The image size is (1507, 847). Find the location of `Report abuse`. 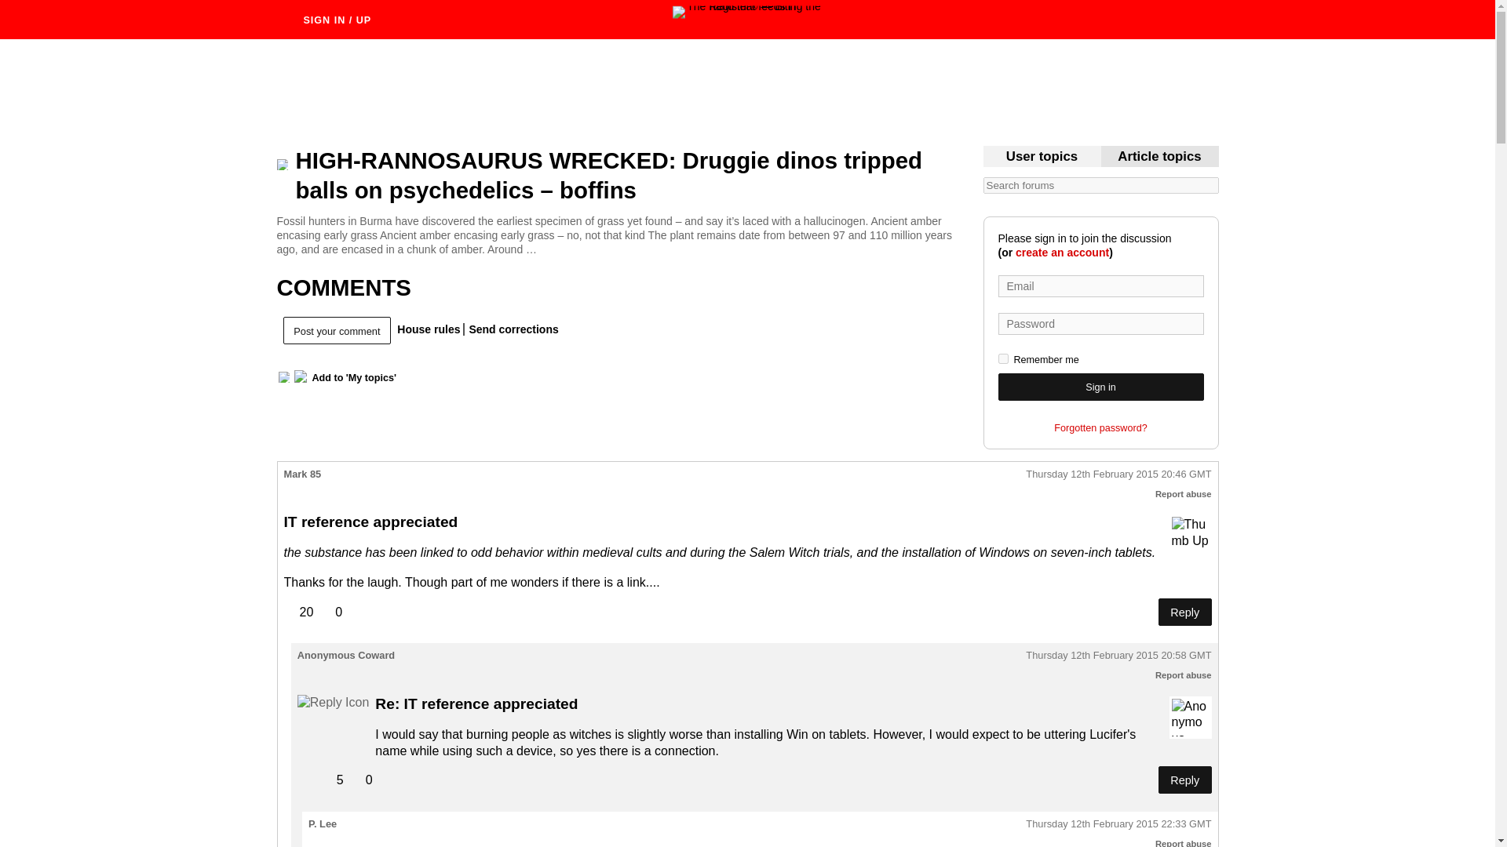

Report abuse is located at coordinates (1184, 494).